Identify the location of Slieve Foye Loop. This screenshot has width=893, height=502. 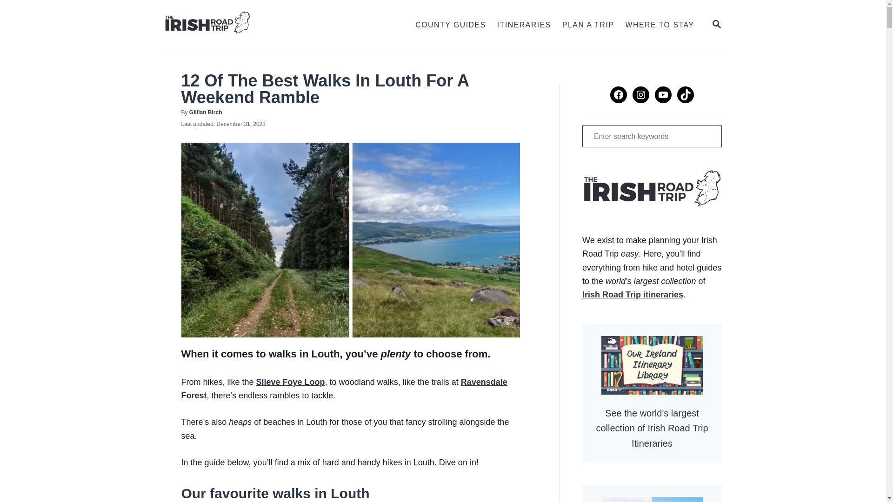
(290, 382).